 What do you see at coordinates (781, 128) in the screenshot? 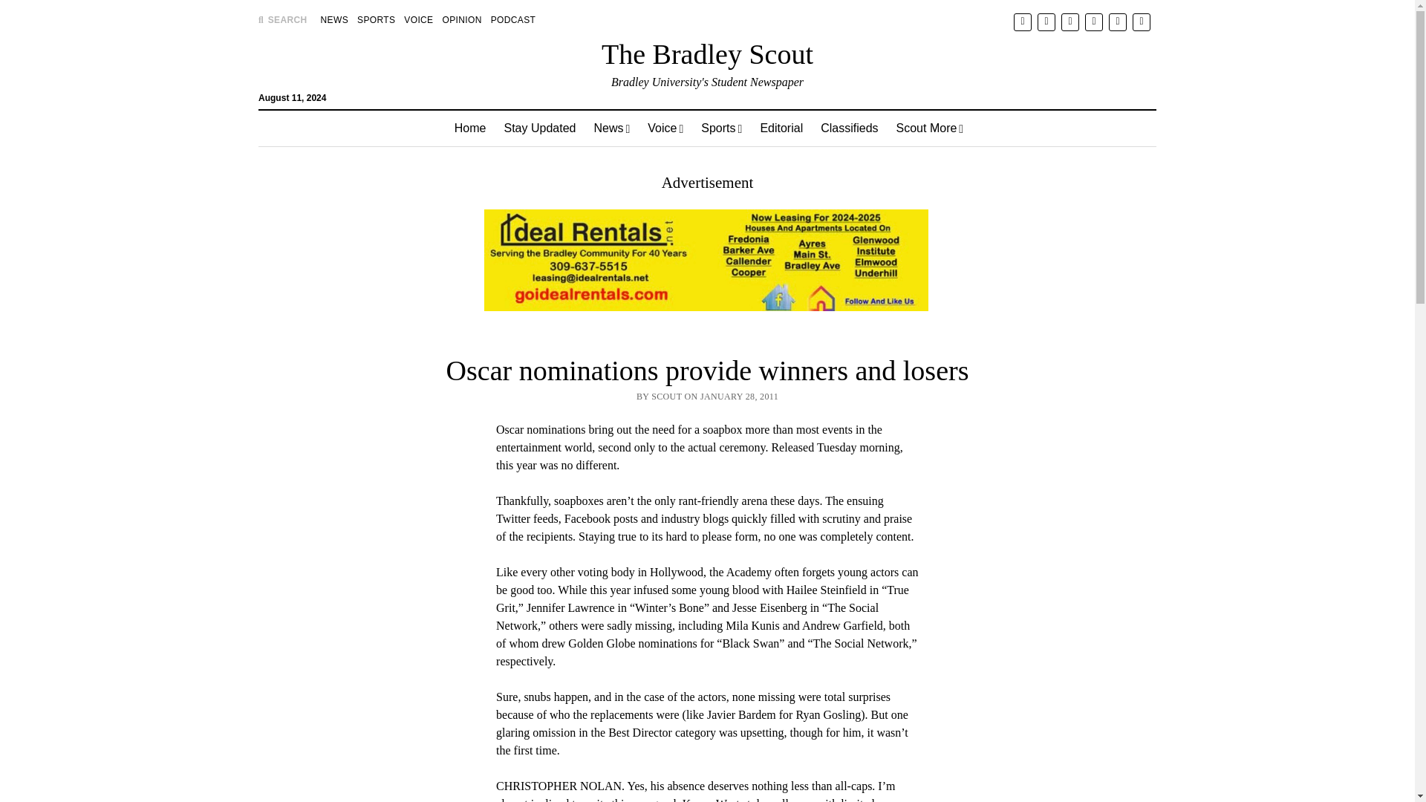
I see `Editorial` at bounding box center [781, 128].